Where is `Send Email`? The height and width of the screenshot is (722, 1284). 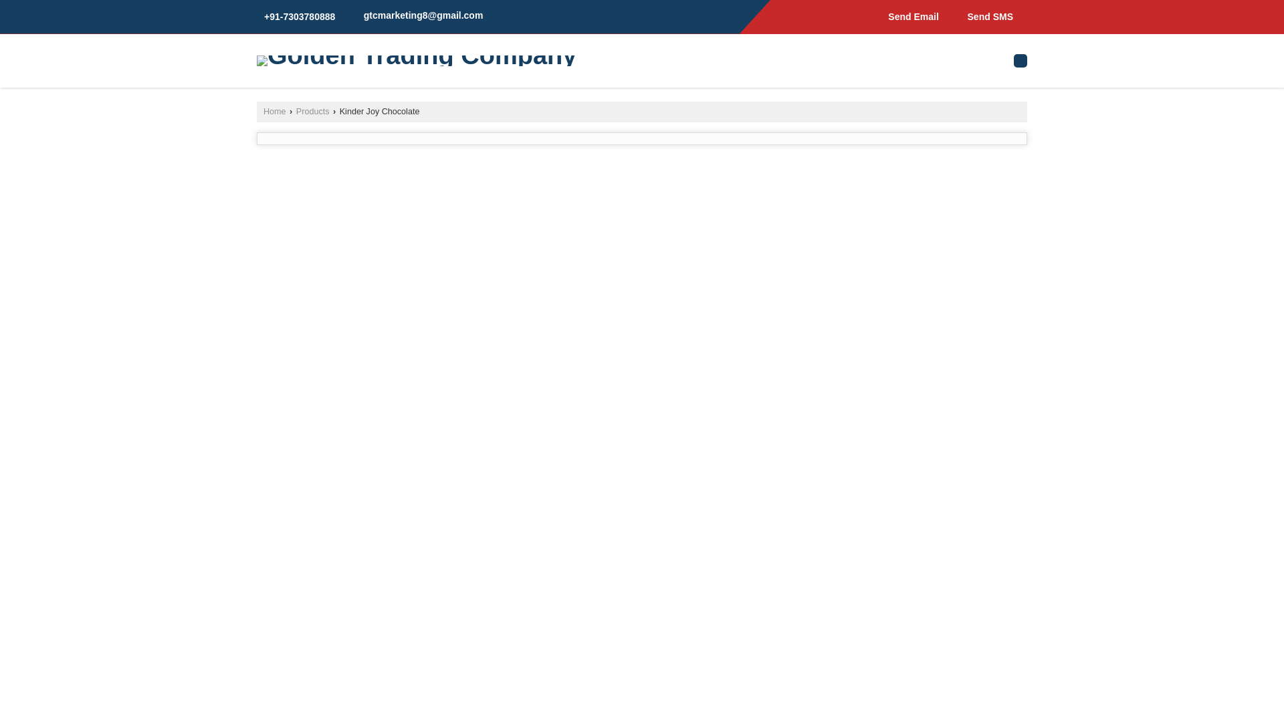
Send Email is located at coordinates (909, 16).